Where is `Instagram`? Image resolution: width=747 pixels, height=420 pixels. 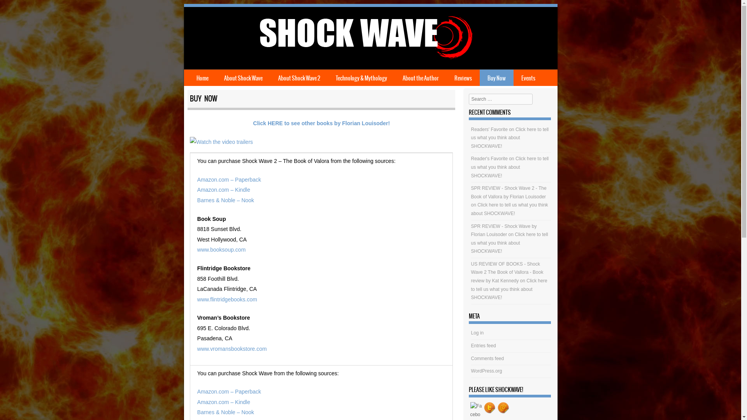 Instagram is located at coordinates (503, 408).